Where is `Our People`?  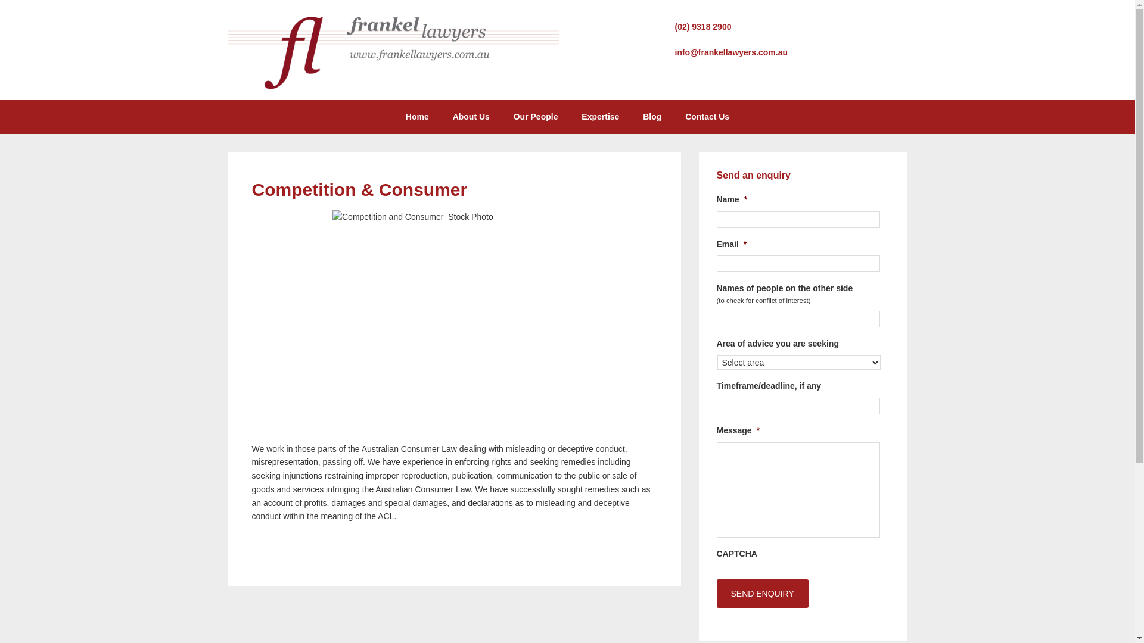
Our People is located at coordinates (536, 117).